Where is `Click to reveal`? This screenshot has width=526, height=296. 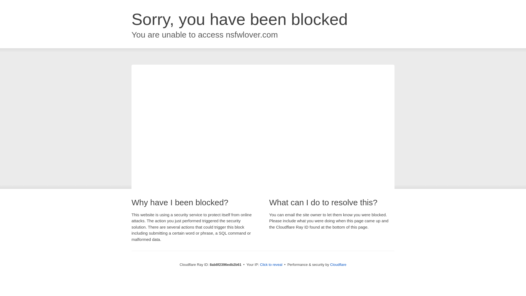
Click to reveal is located at coordinates (271, 265).